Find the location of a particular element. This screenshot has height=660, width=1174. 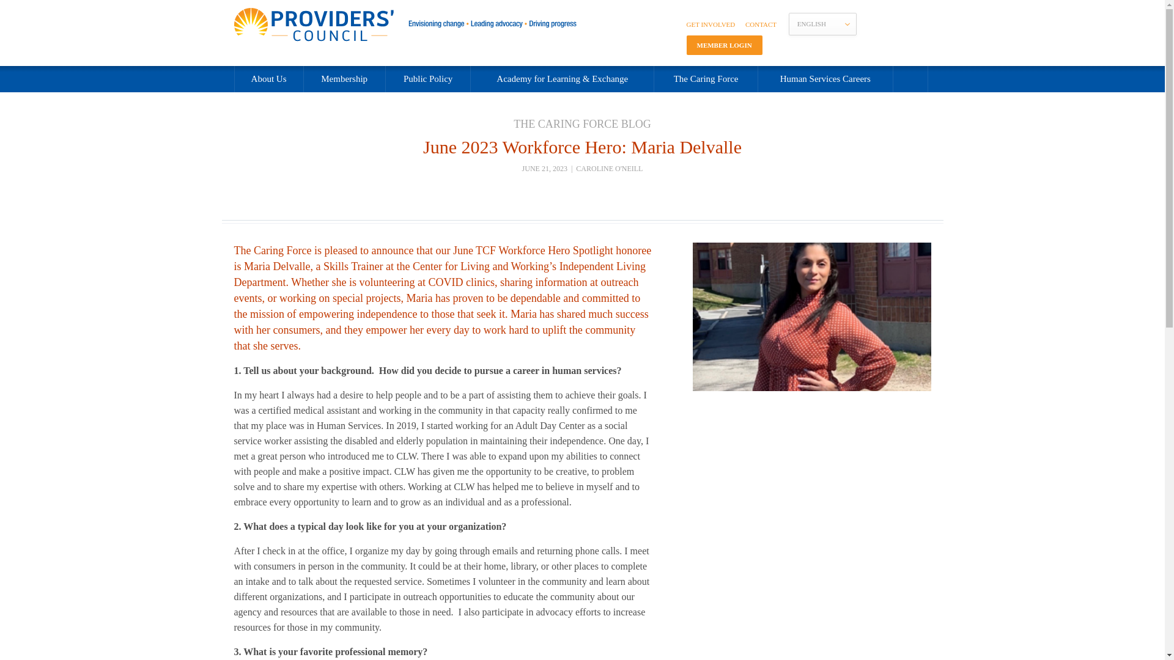

Search Form Expander is located at coordinates (910, 79).